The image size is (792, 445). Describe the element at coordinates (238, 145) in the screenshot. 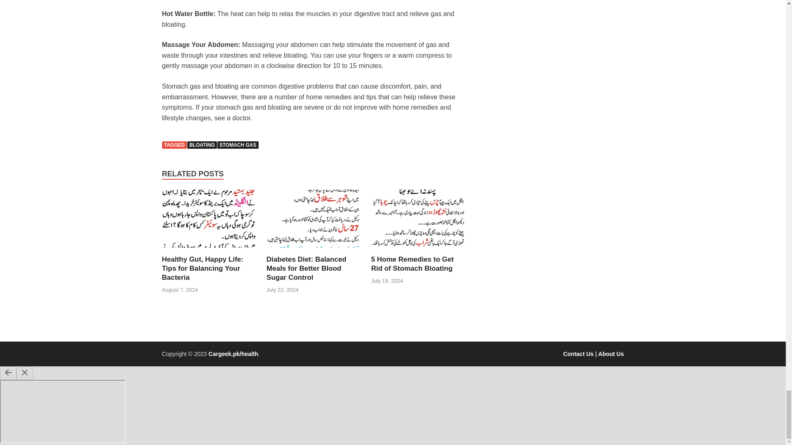

I see `STOMACH GAS` at that location.